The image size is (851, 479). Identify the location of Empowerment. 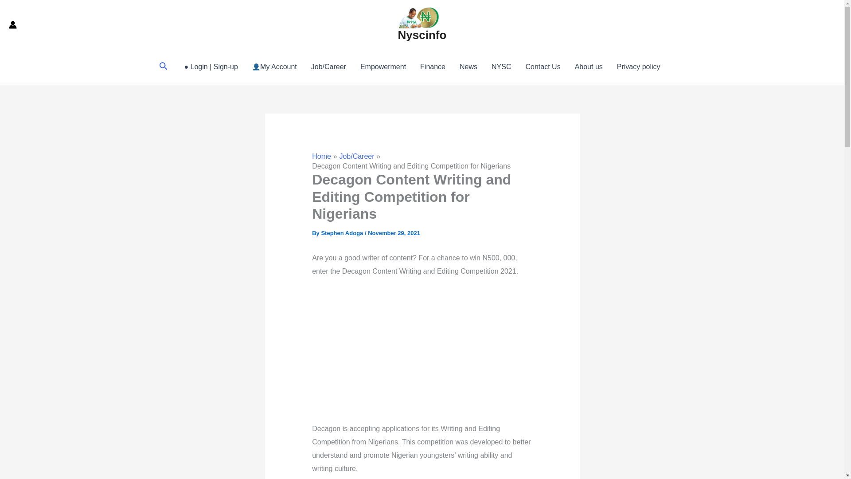
(383, 67).